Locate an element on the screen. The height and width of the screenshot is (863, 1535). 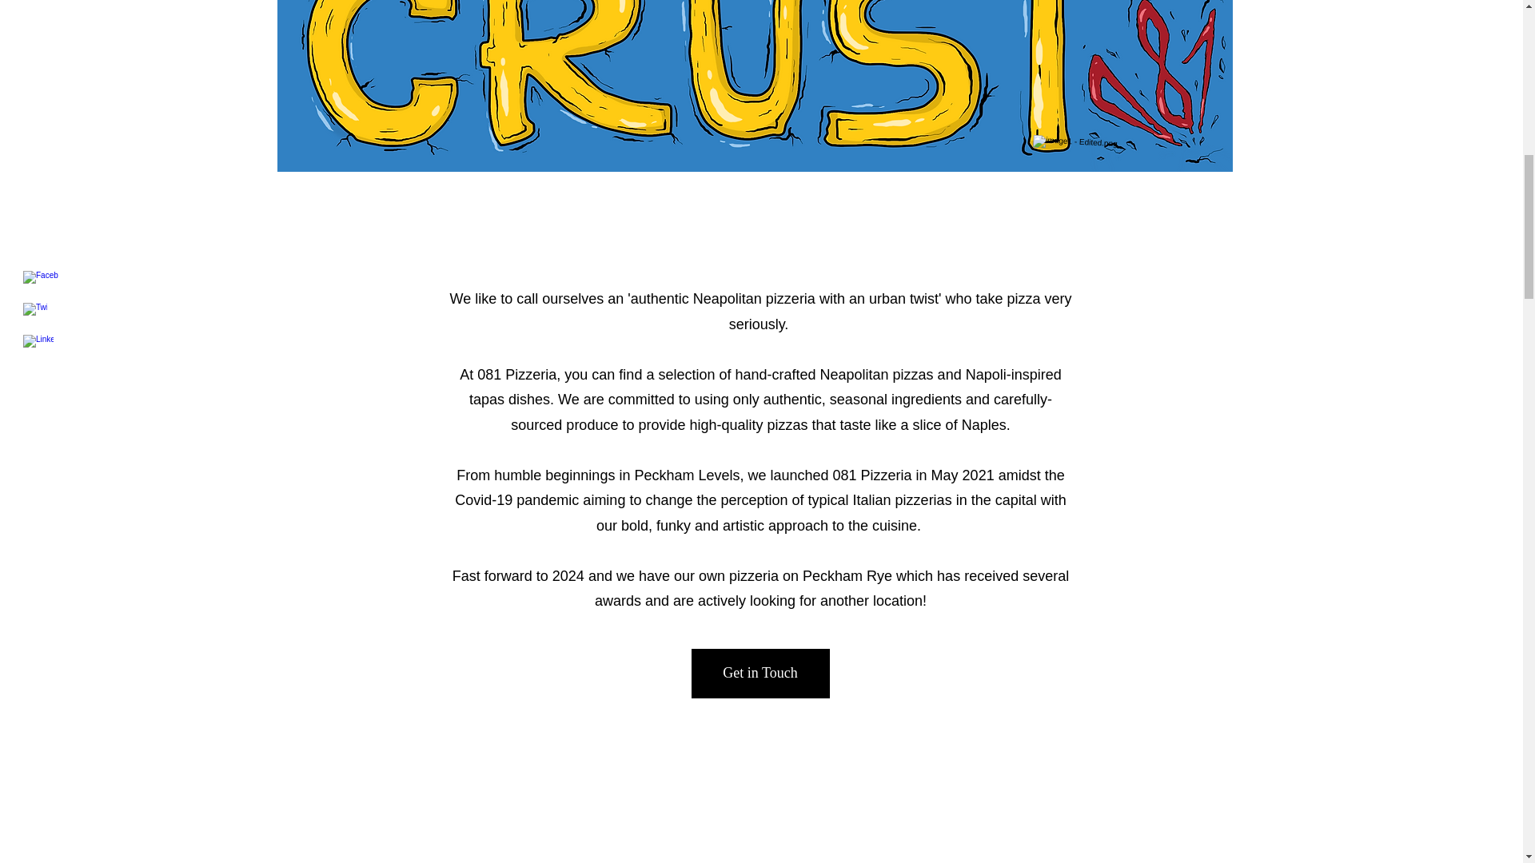
Get in Touch is located at coordinates (760, 673).